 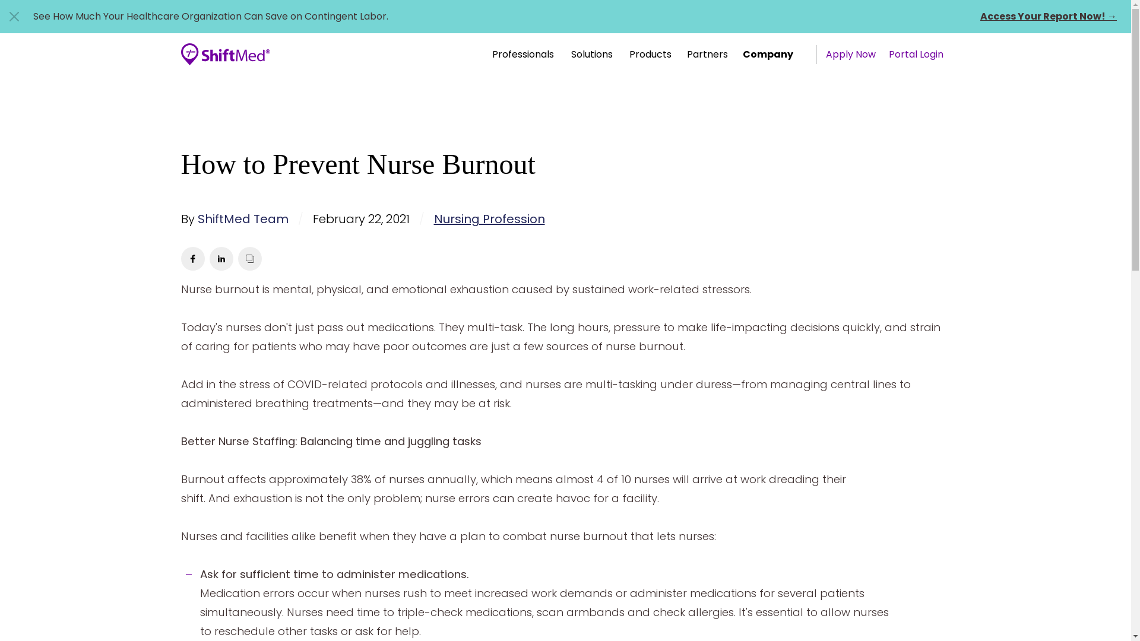 I want to click on Solutions, so click(x=592, y=55).